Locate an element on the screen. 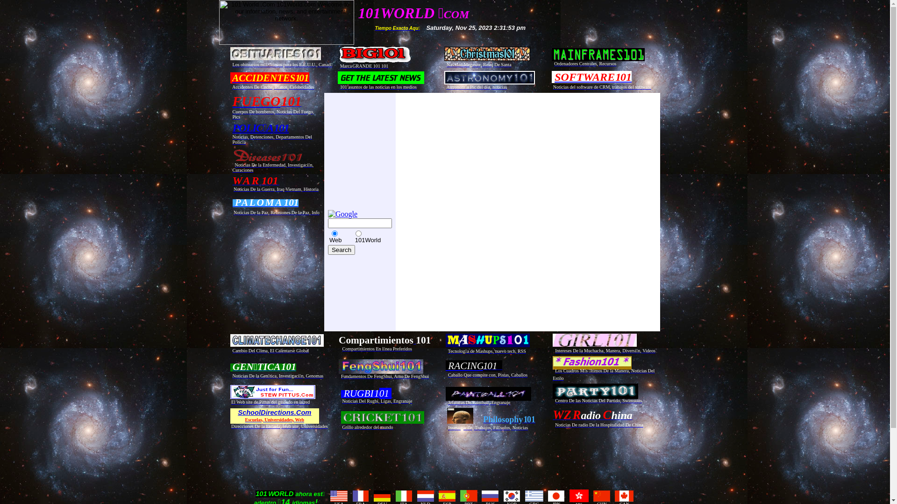 This screenshot has height=504, width=897. Advertisement is located at coordinates (447, 455).